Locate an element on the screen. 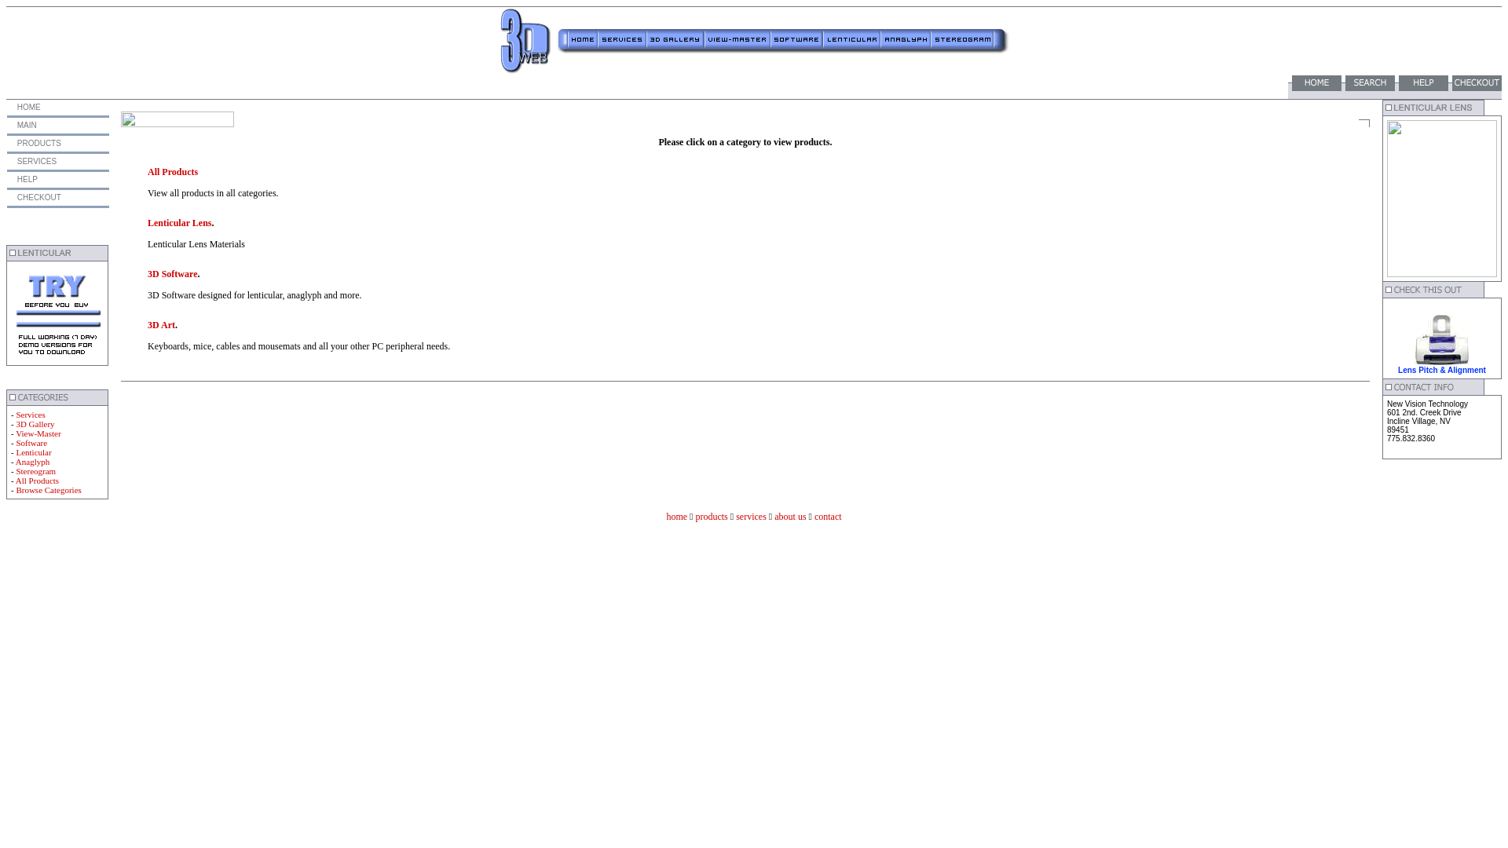 The image size is (1508, 848). 3D Software is located at coordinates (173, 274).